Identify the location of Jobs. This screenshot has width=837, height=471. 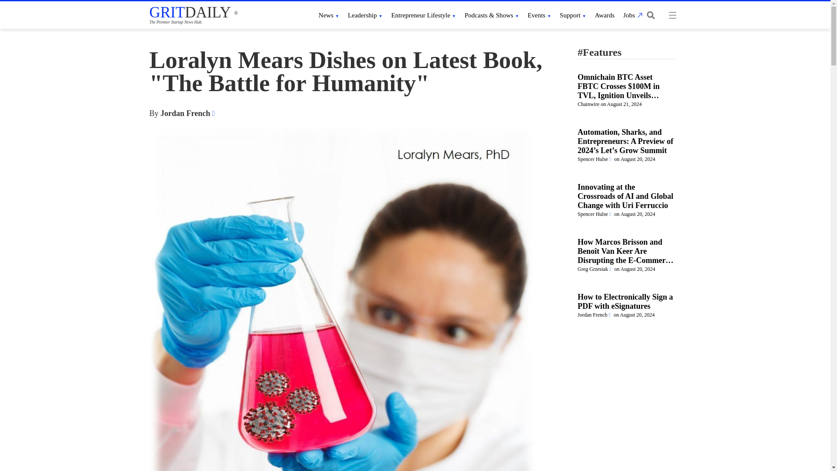
(632, 15).